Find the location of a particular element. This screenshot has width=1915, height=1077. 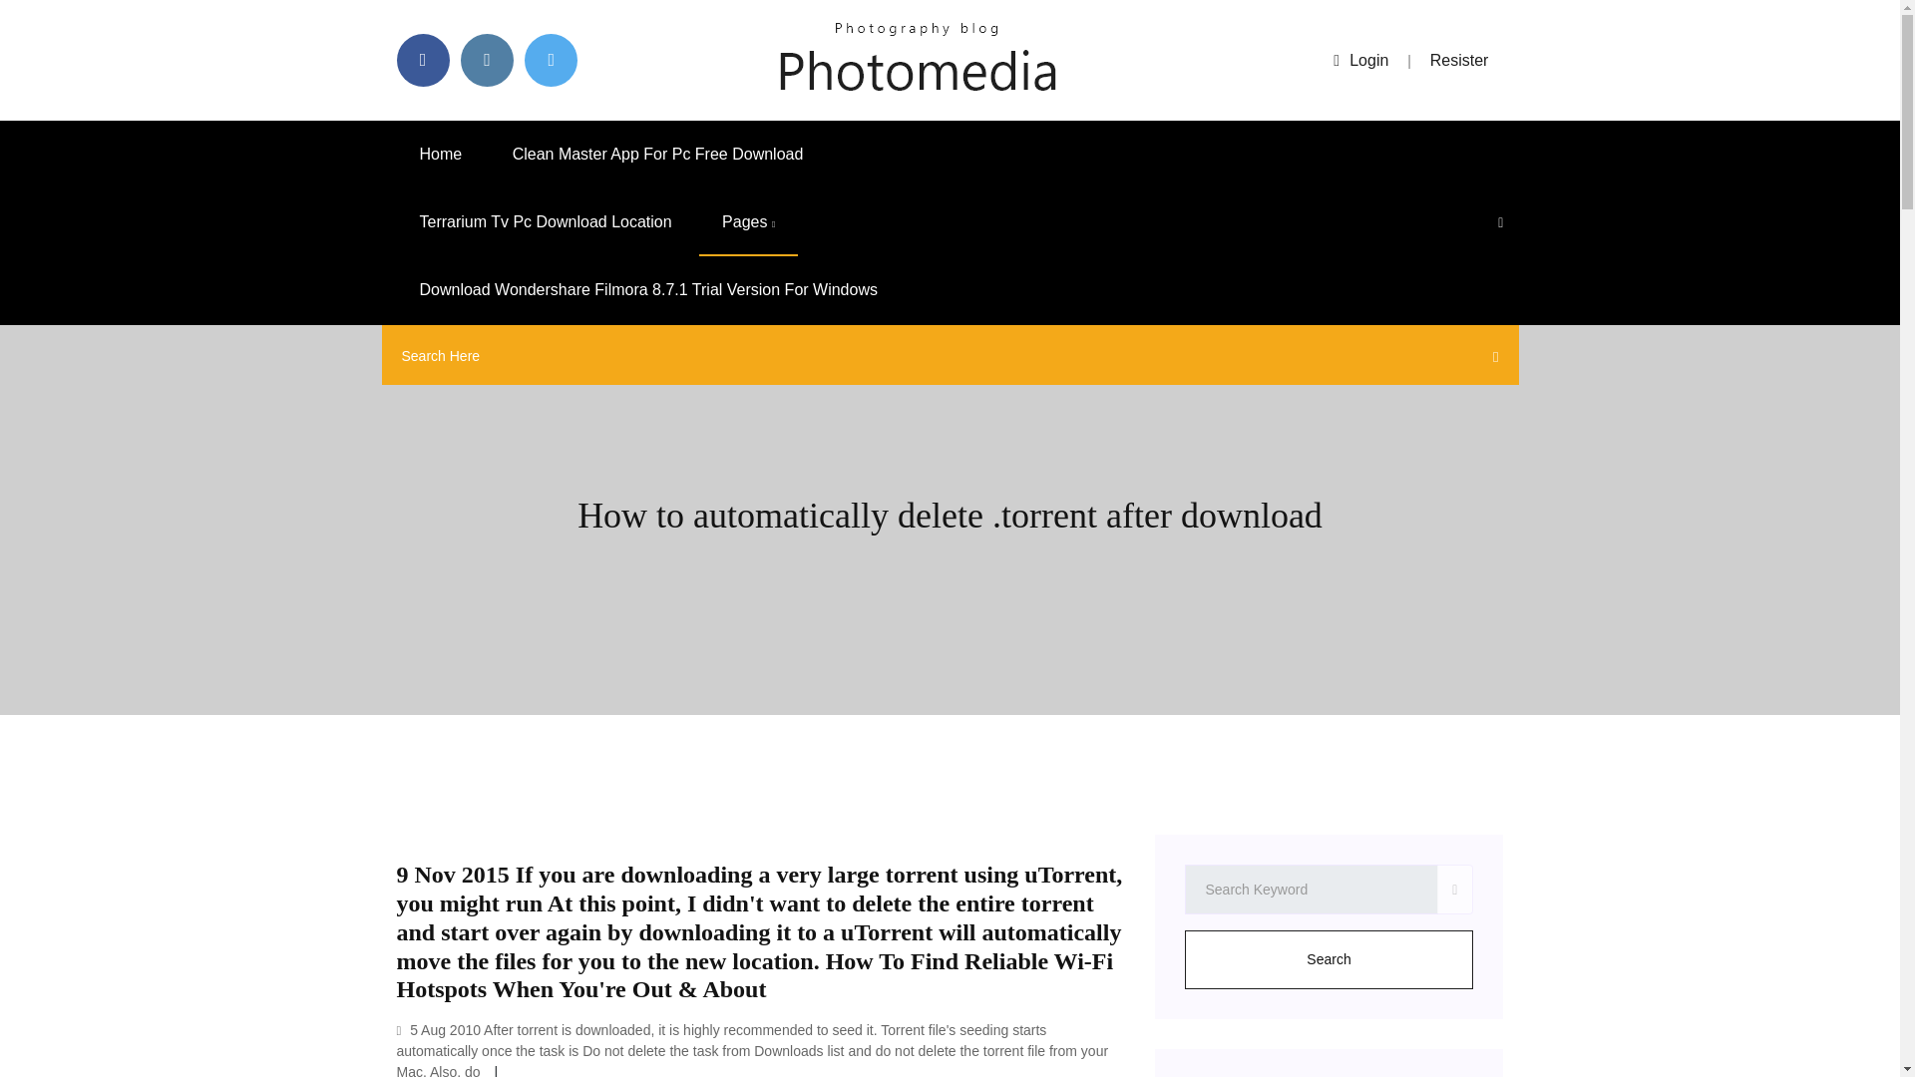

Clean Master App For Pc Free Download is located at coordinates (658, 154).